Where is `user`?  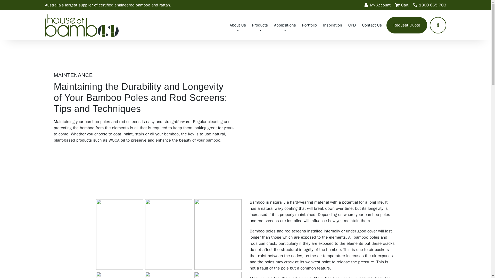
user is located at coordinates (366, 5).